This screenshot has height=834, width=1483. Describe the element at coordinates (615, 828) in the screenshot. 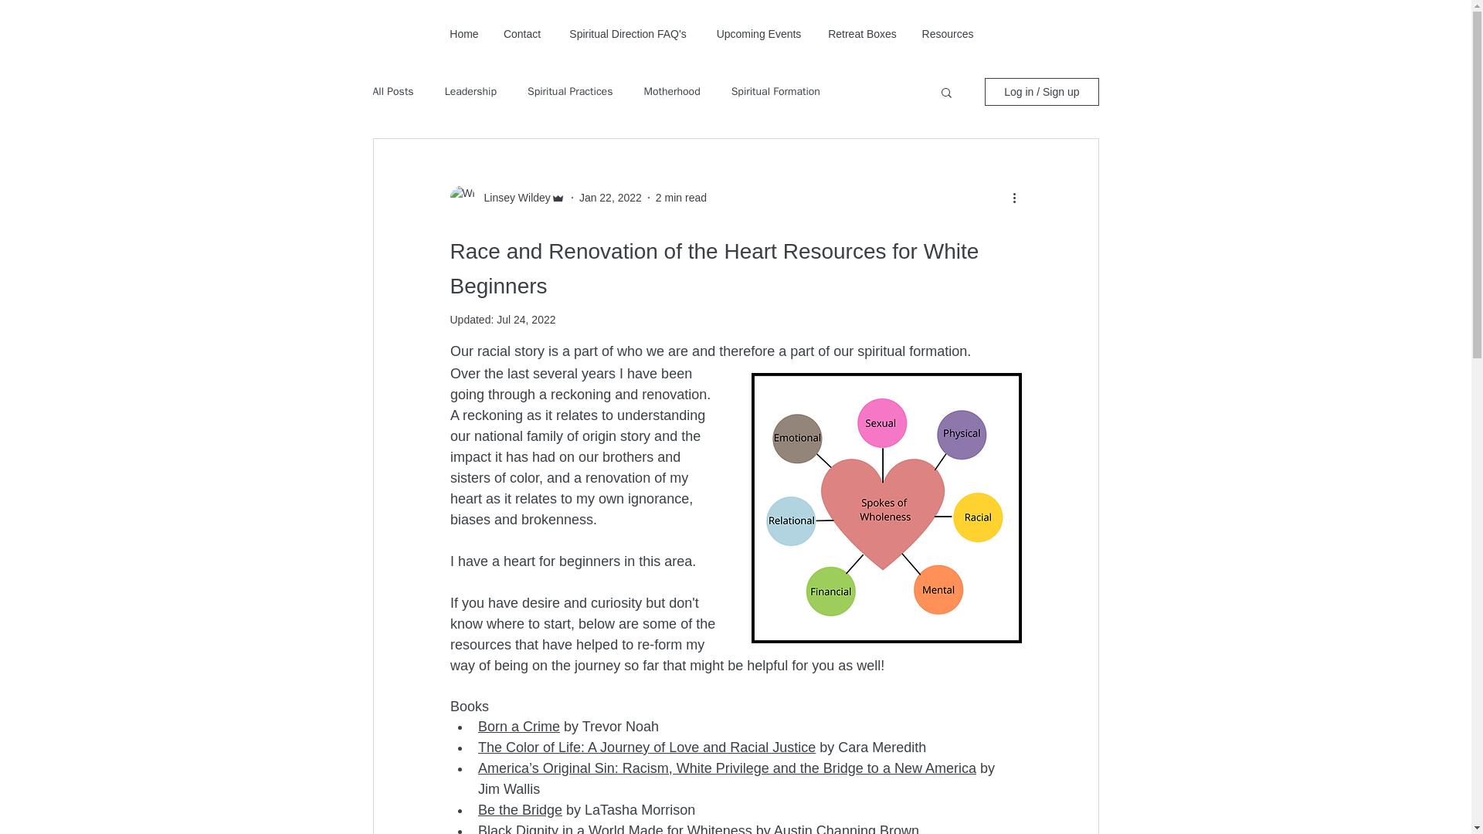

I see `Black Dignity in a World Made for Whiteness` at that location.